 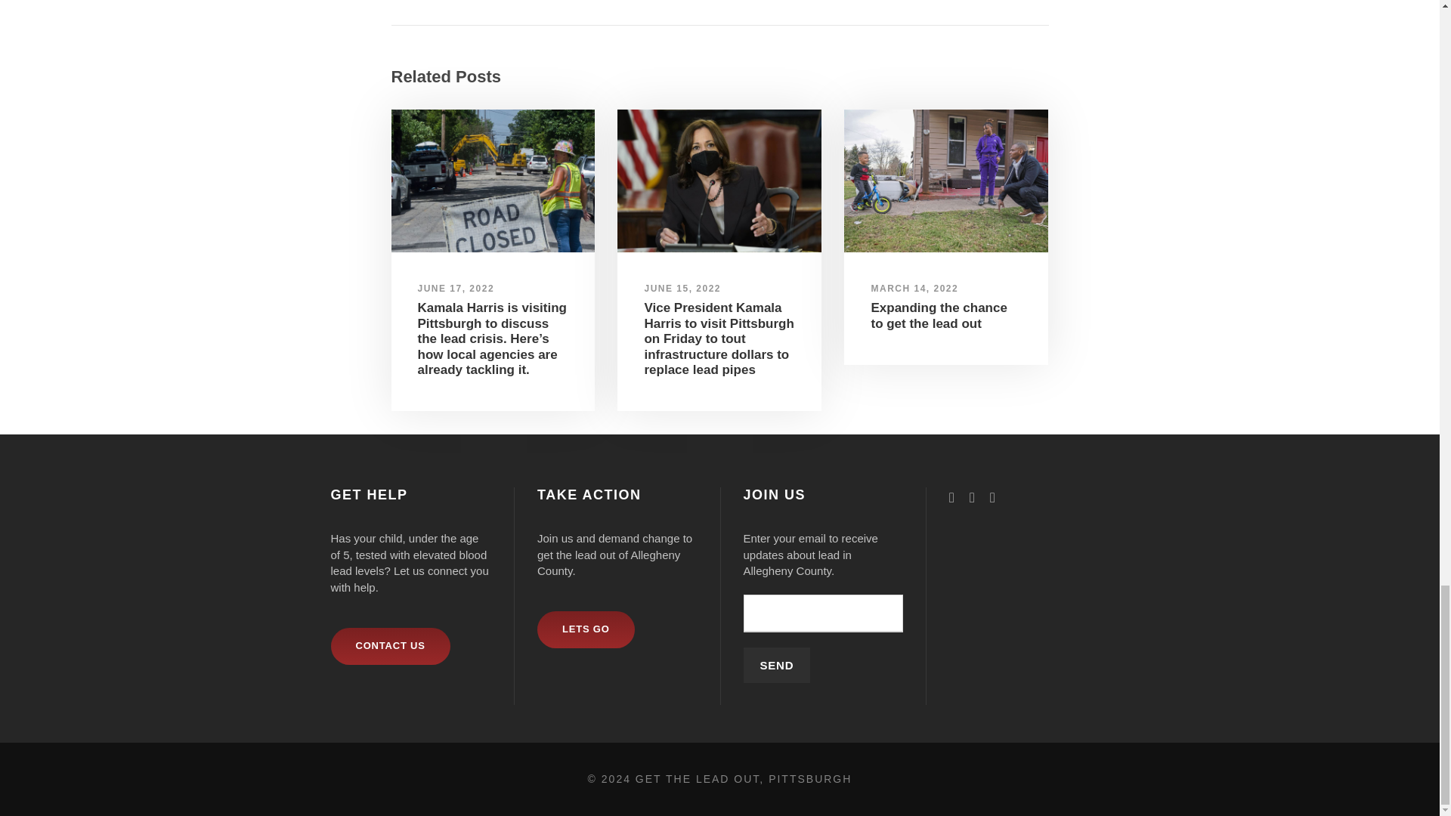 What do you see at coordinates (719, 180) in the screenshot?
I see `Harris` at bounding box center [719, 180].